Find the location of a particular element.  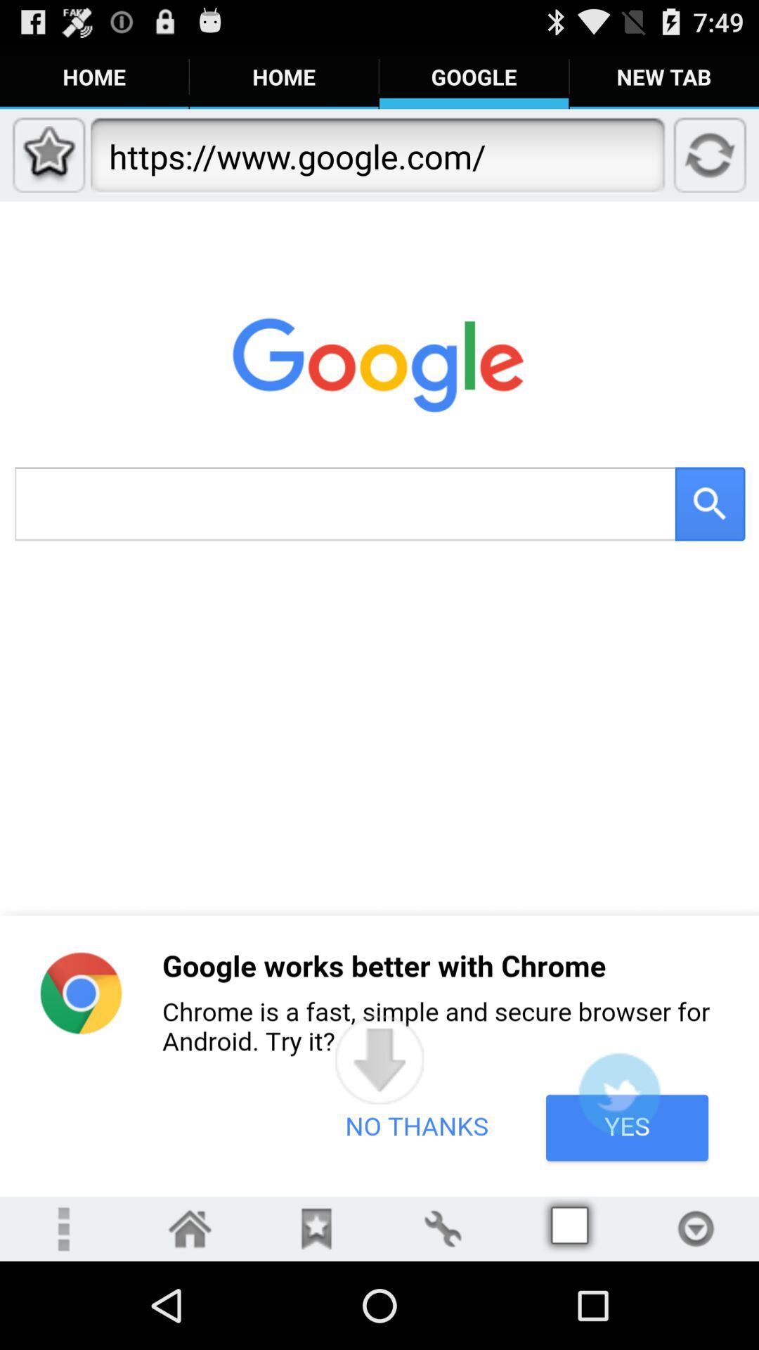

open settings is located at coordinates (443, 1229).